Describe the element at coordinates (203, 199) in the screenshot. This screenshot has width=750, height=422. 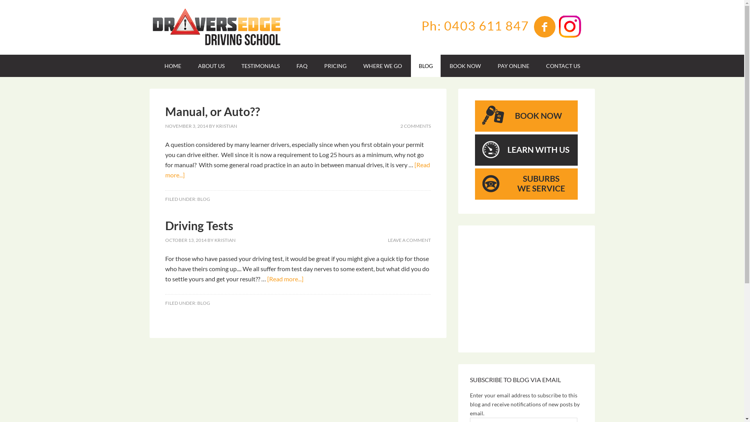
I see `BLOG` at that location.